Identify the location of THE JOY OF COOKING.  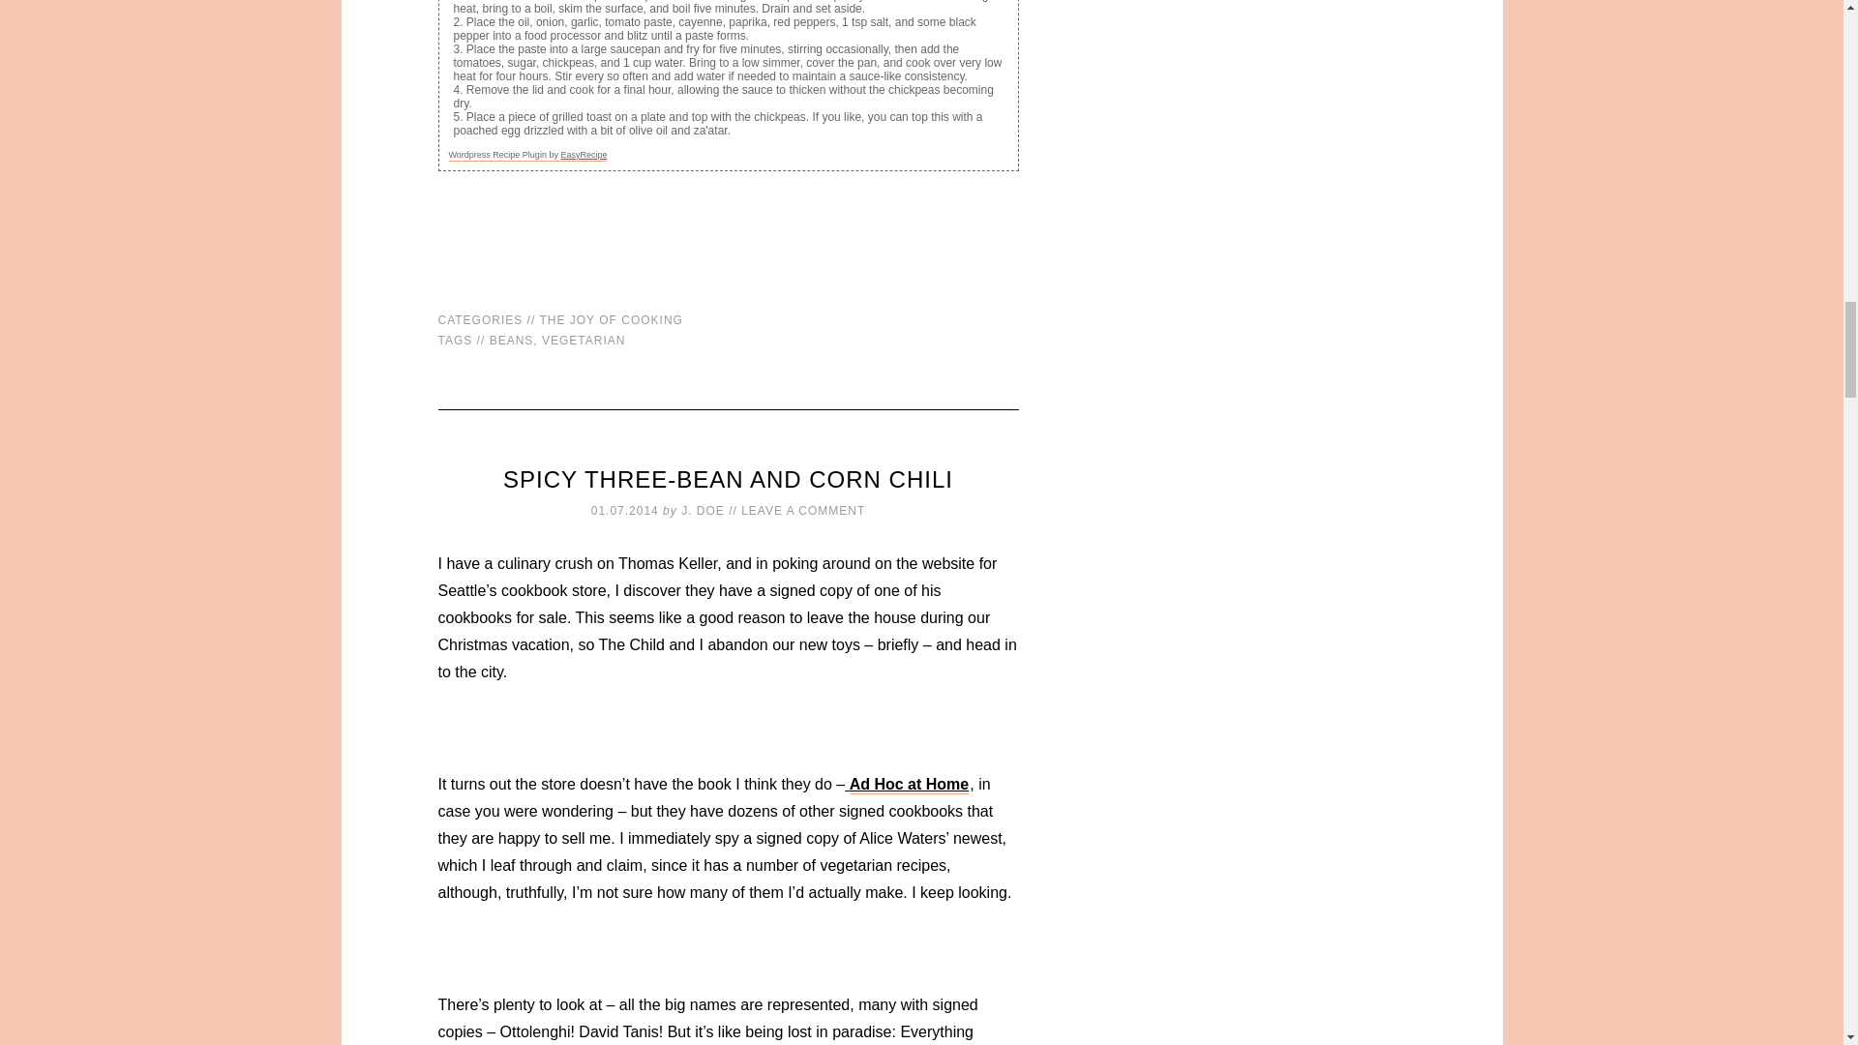
(610, 320).